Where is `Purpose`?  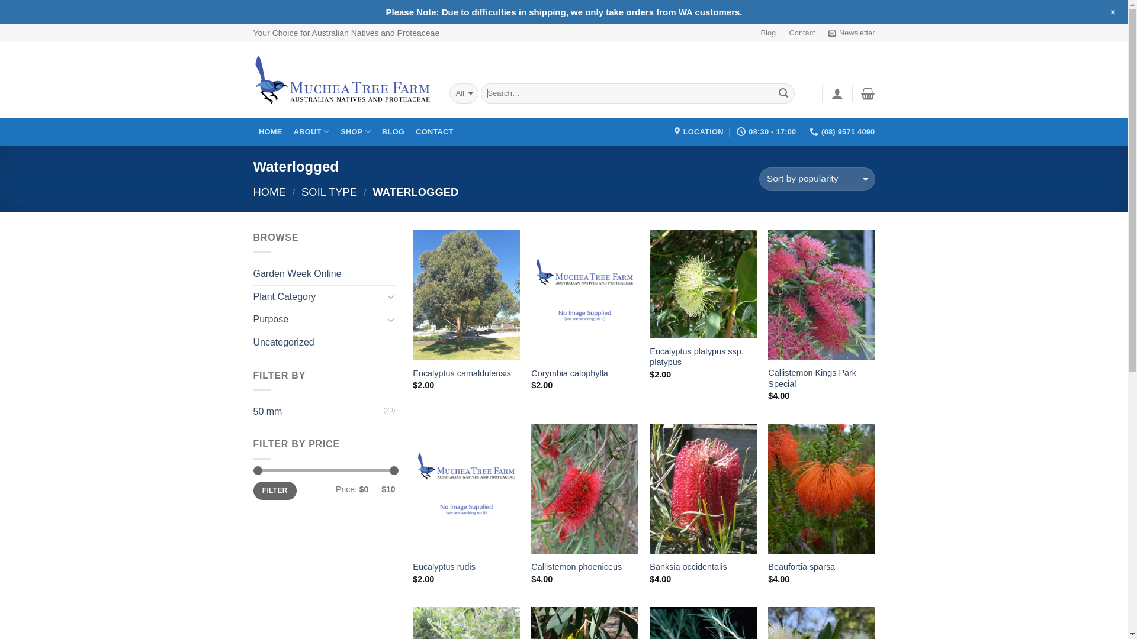 Purpose is located at coordinates (319, 319).